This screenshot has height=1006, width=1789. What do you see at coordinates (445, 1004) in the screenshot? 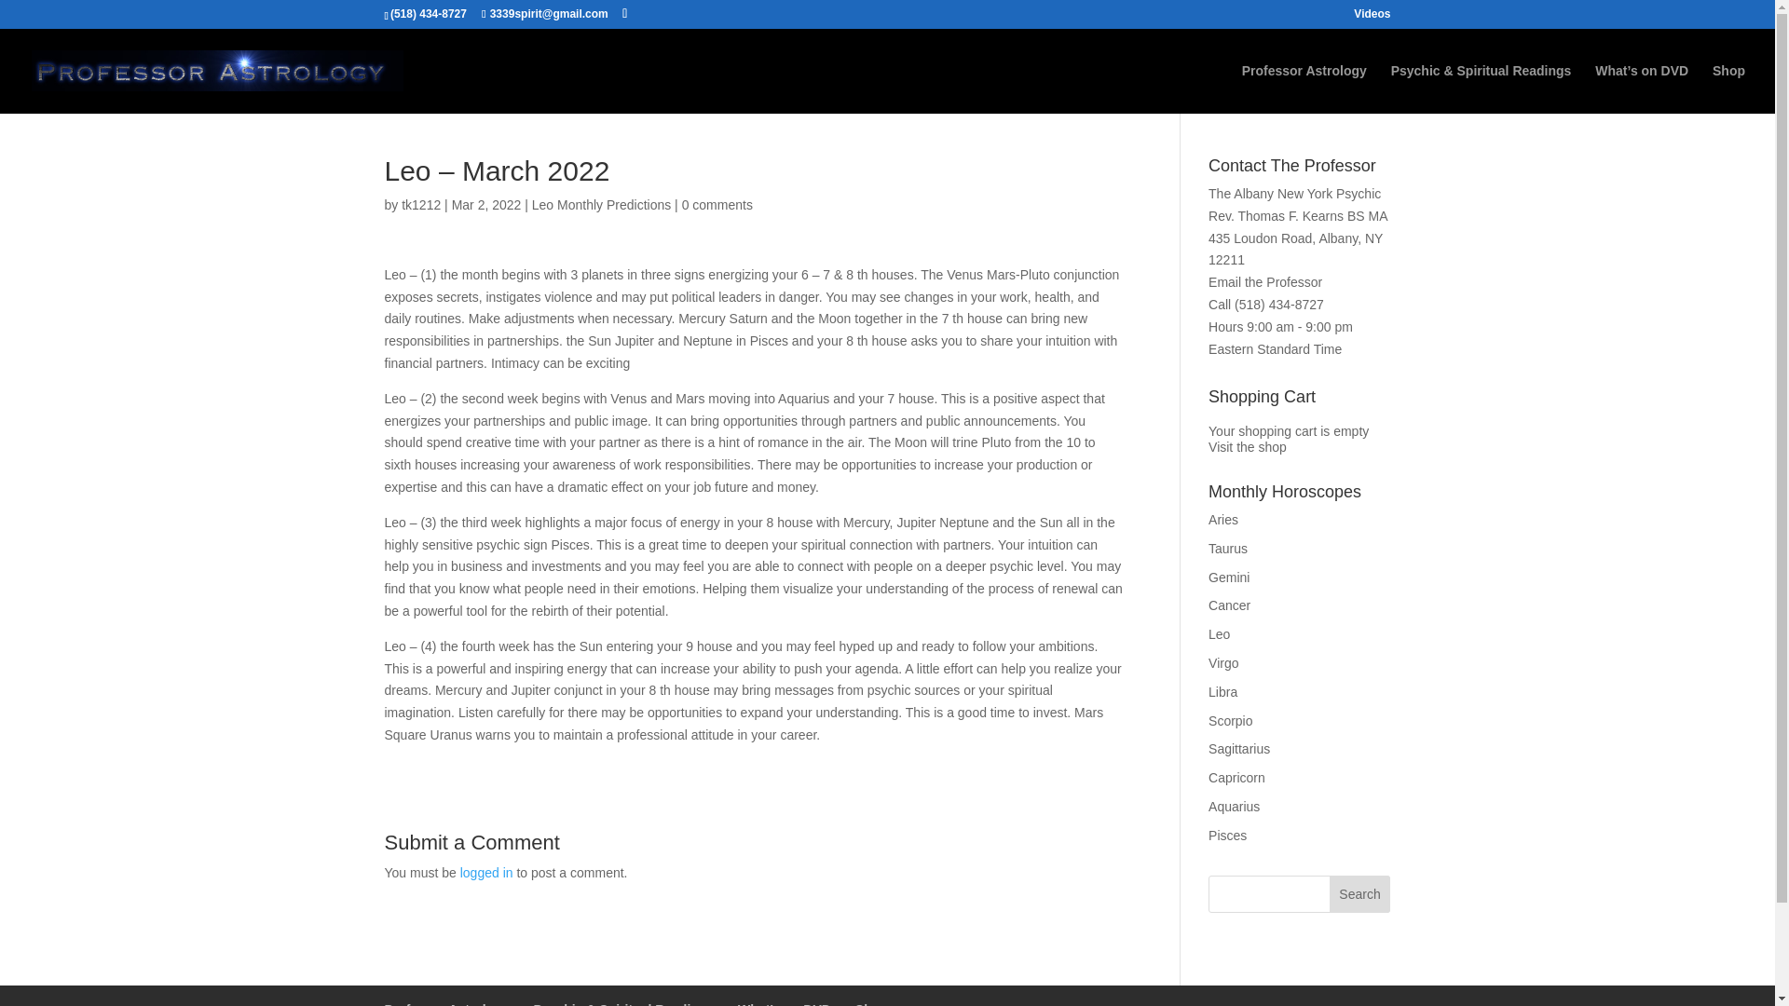
I see `Professor Astrology` at bounding box center [445, 1004].